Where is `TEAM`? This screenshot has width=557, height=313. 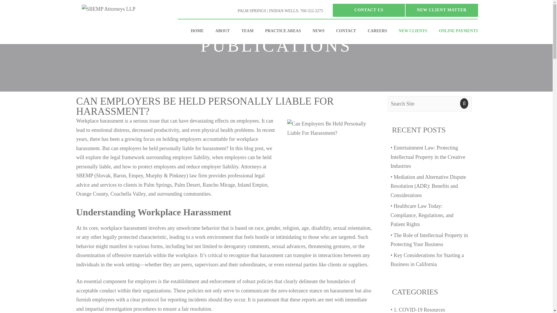
TEAM is located at coordinates (247, 31).